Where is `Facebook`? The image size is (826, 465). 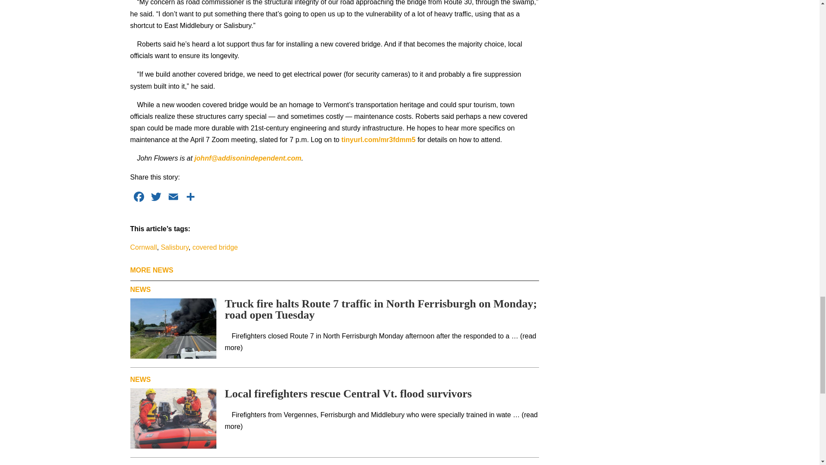 Facebook is located at coordinates (138, 198).